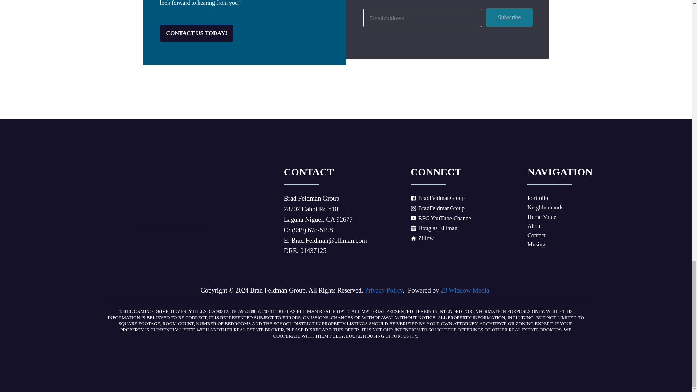 This screenshot has height=392, width=697. Describe the element at coordinates (196, 33) in the screenshot. I see `CONTACT US TODAY!` at that location.